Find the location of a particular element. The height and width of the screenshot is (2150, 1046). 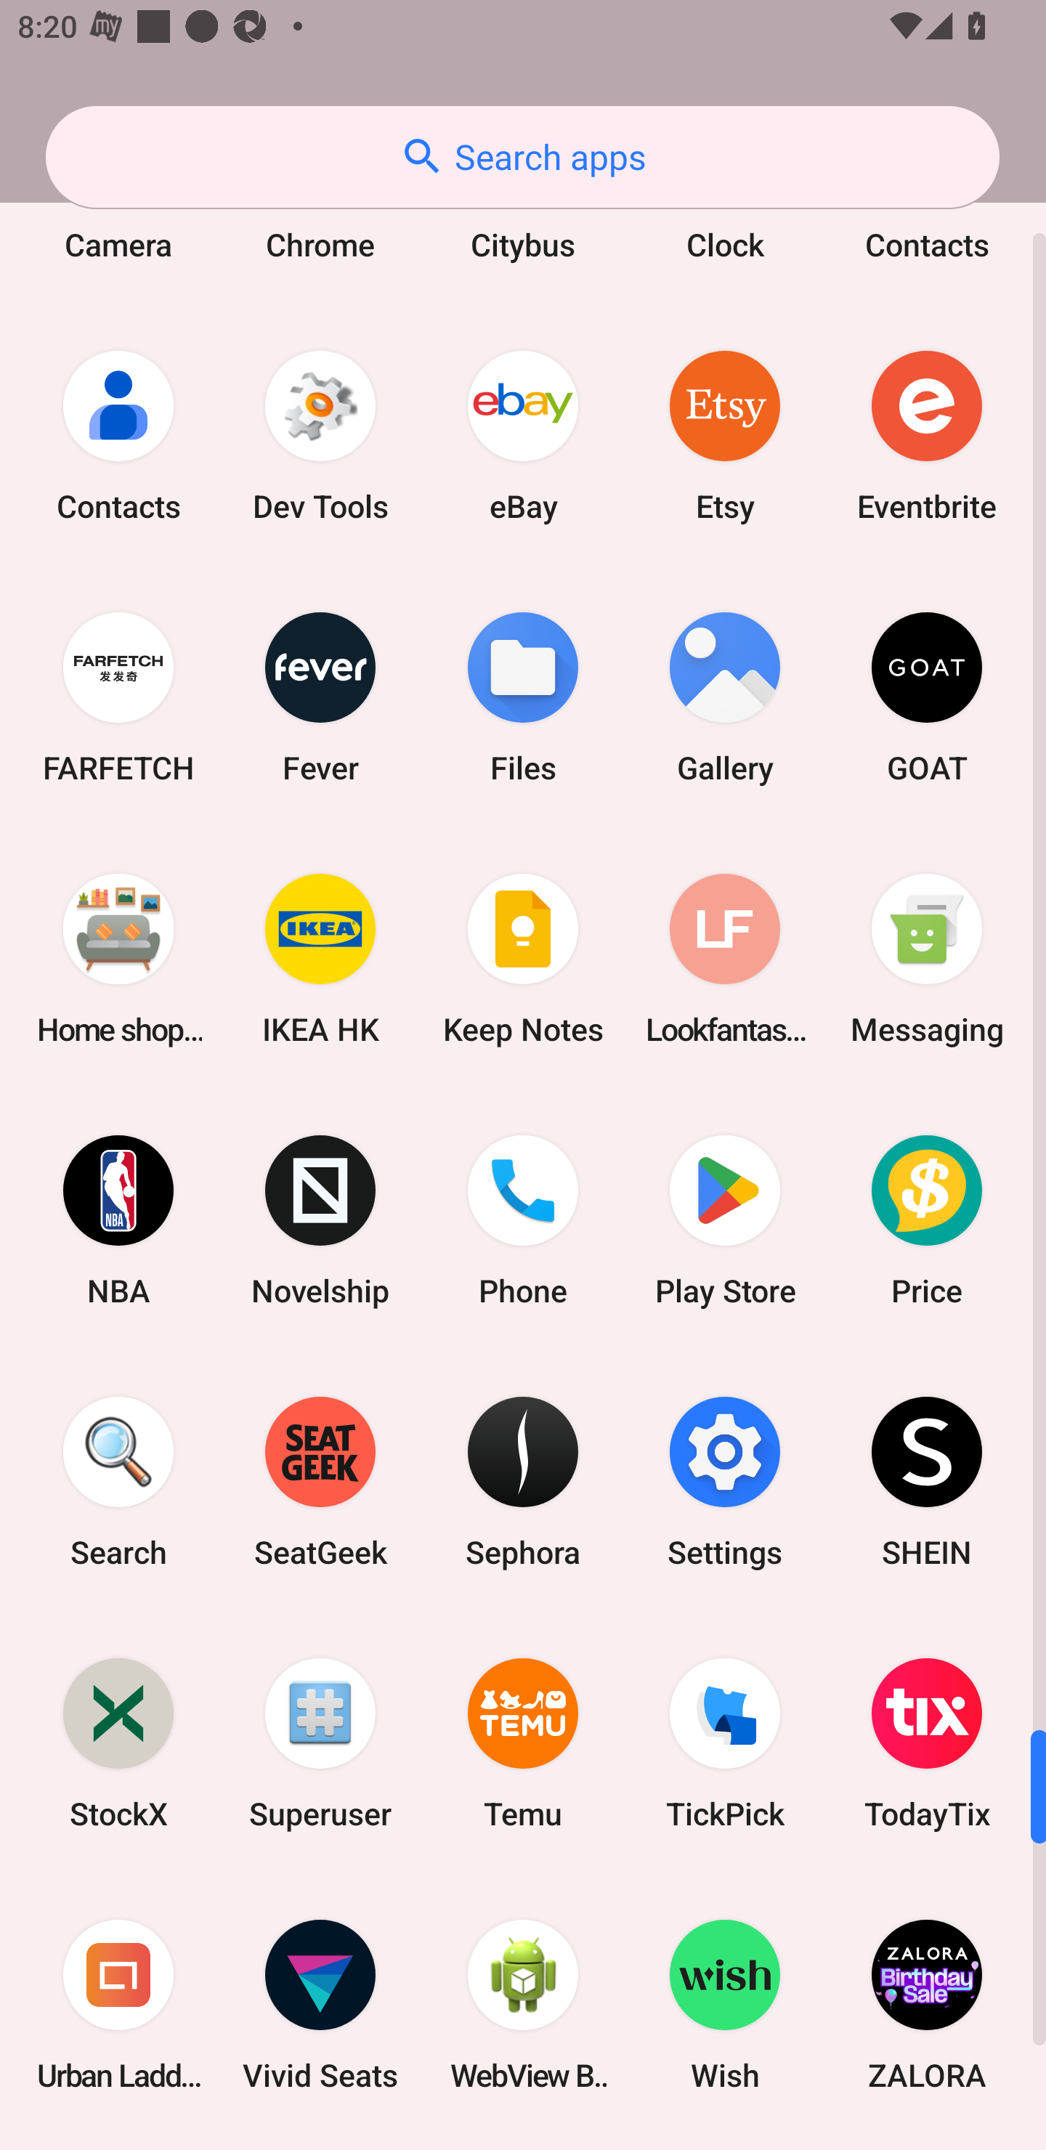

Vivid Seats is located at coordinates (320, 2005).